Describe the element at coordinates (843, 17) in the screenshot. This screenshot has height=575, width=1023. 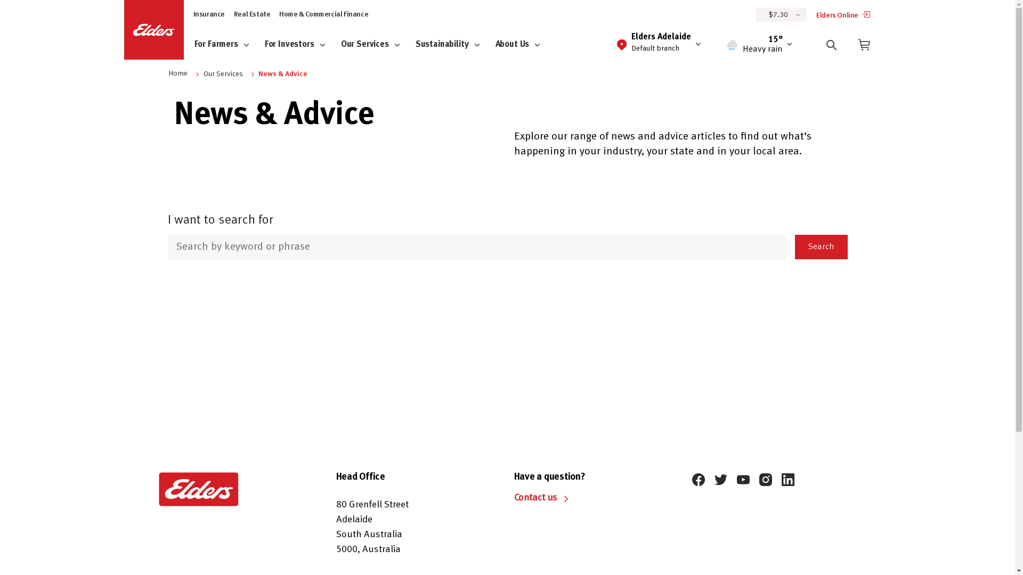
I see `Elders Online` at that location.